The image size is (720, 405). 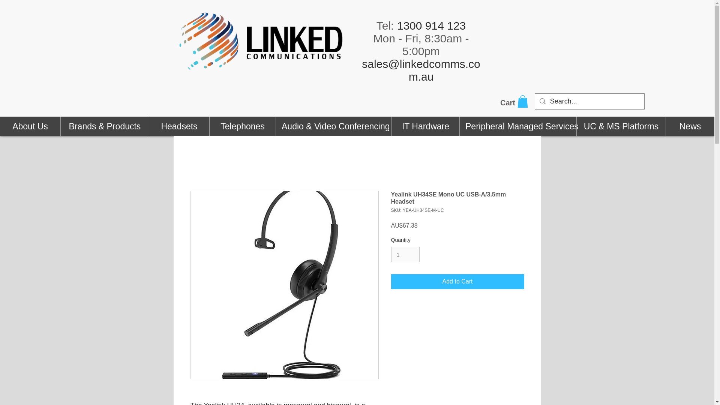 I want to click on About Us, so click(x=30, y=126).